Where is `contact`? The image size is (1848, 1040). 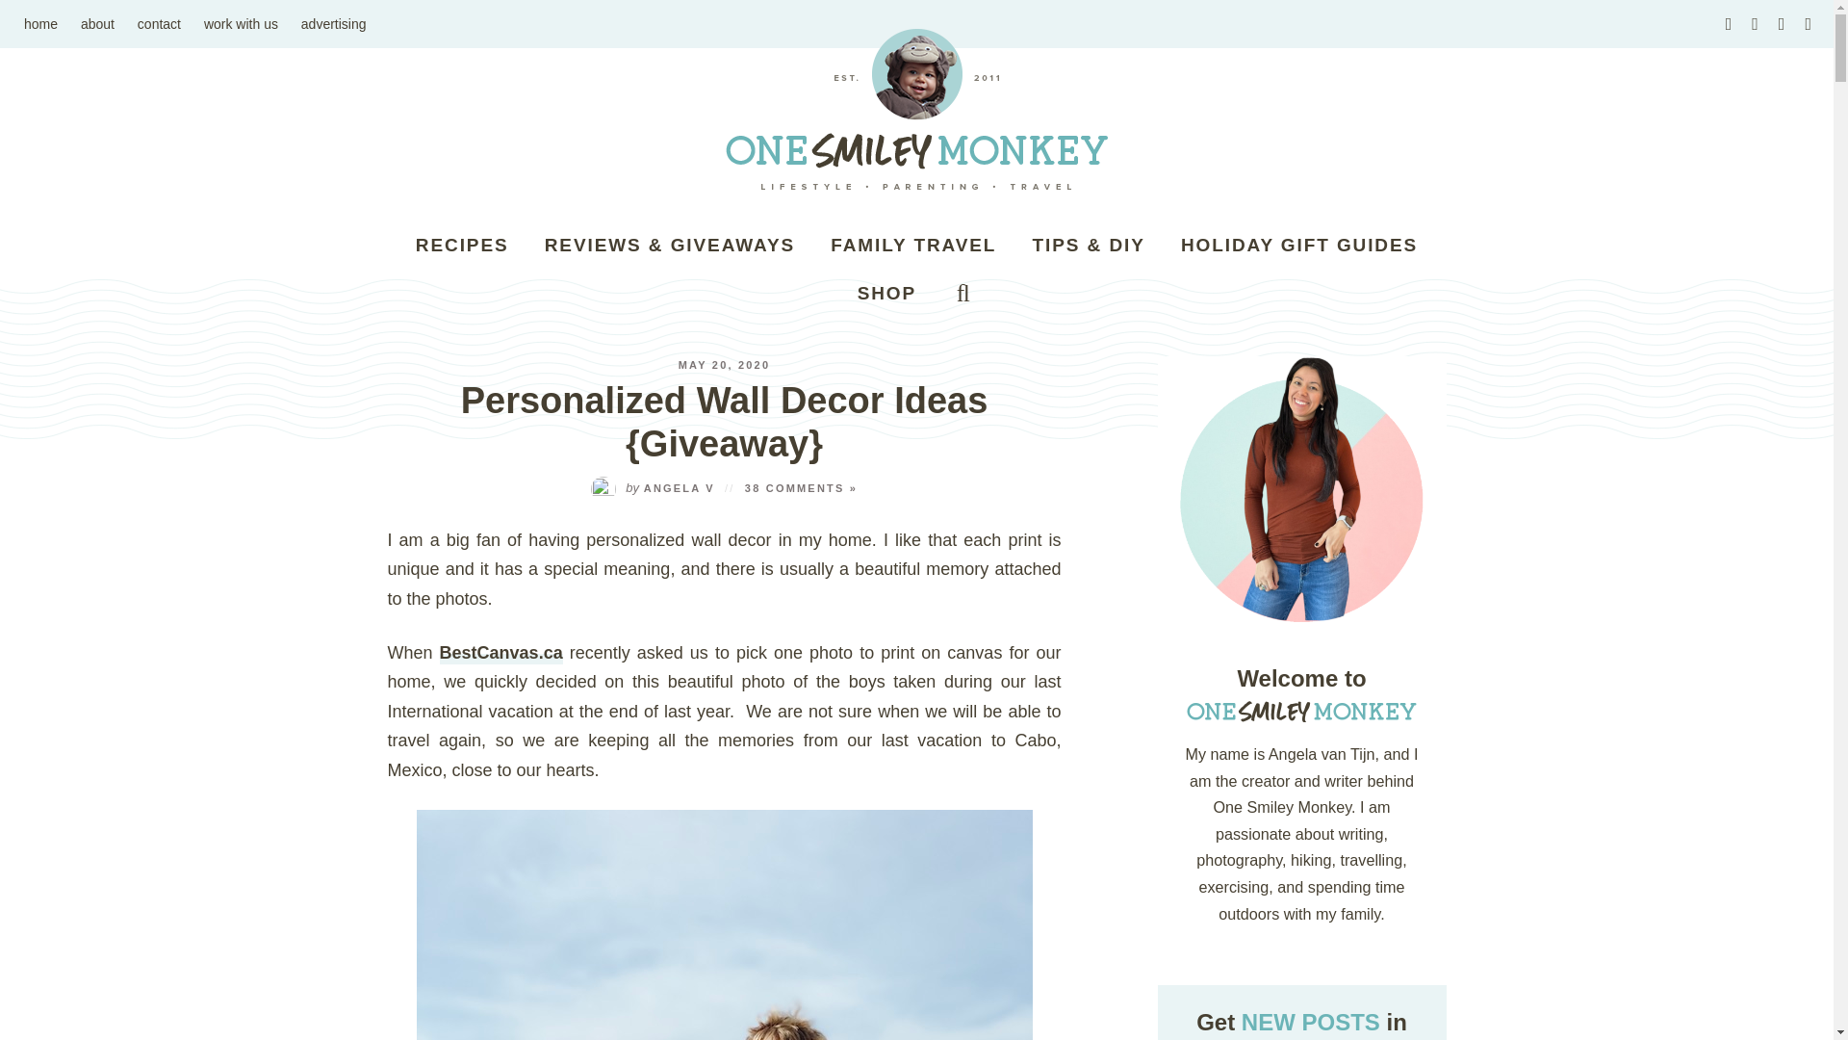 contact is located at coordinates (158, 23).